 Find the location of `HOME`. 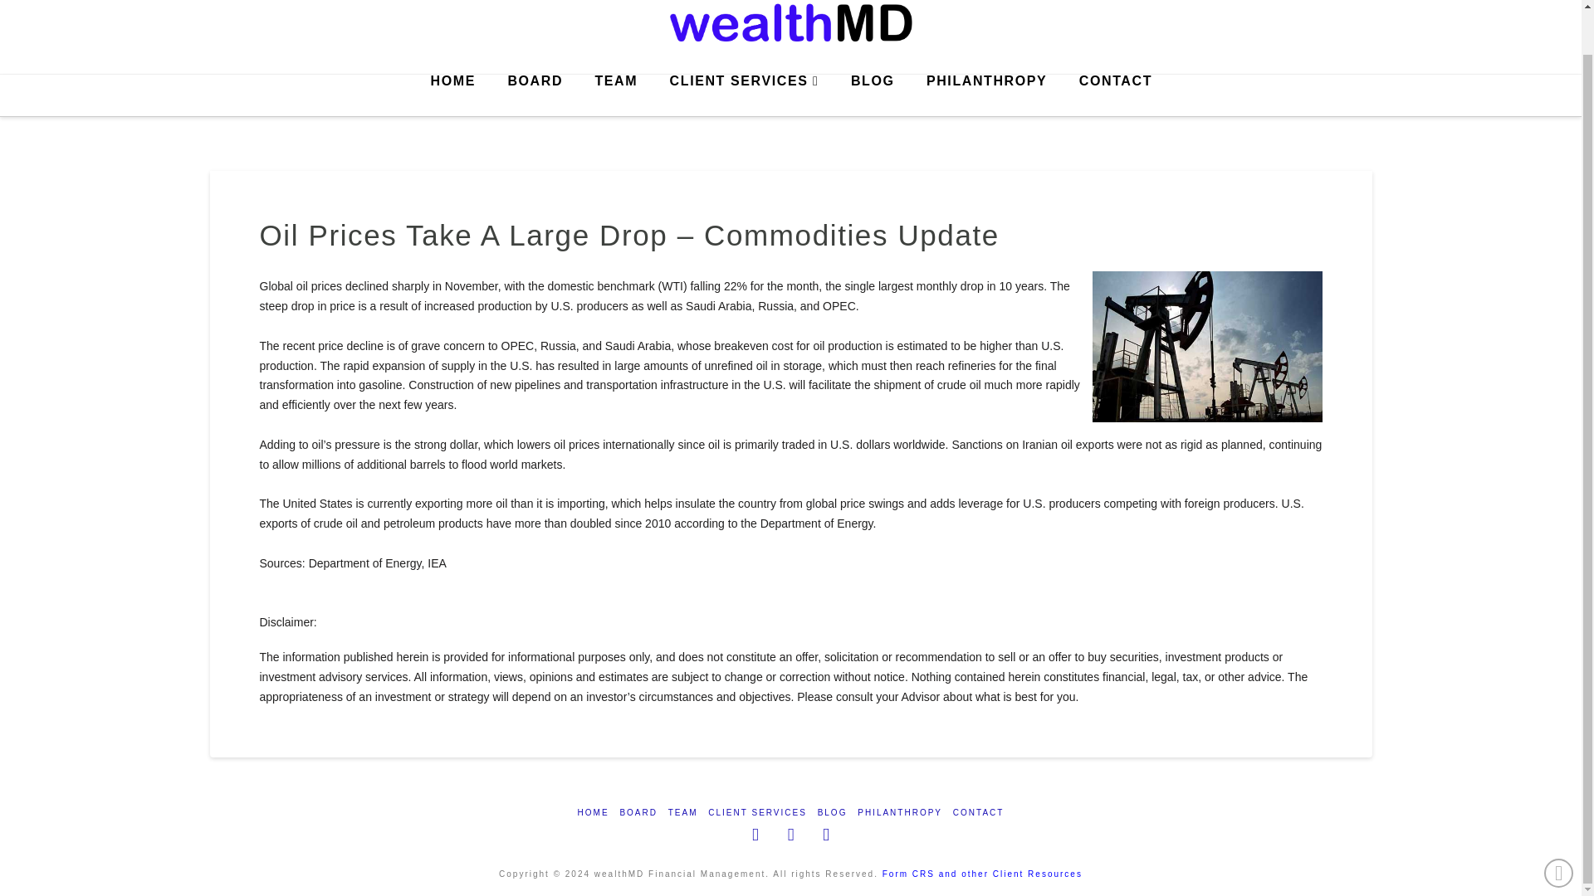

HOME is located at coordinates (452, 95).